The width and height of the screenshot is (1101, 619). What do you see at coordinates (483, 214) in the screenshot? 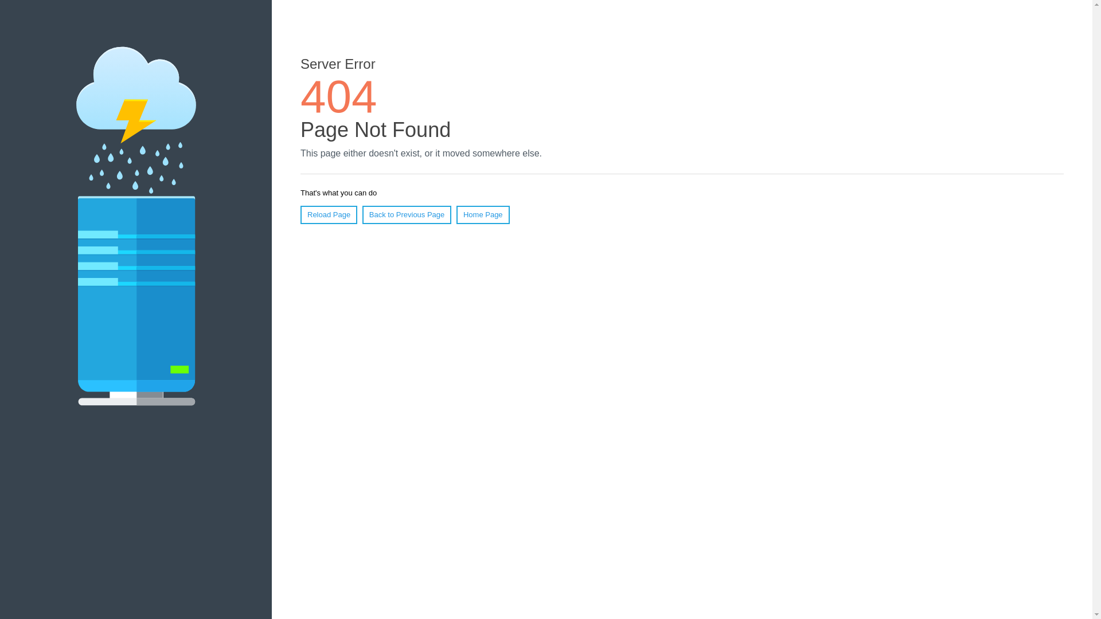
I see `Home Page` at bounding box center [483, 214].